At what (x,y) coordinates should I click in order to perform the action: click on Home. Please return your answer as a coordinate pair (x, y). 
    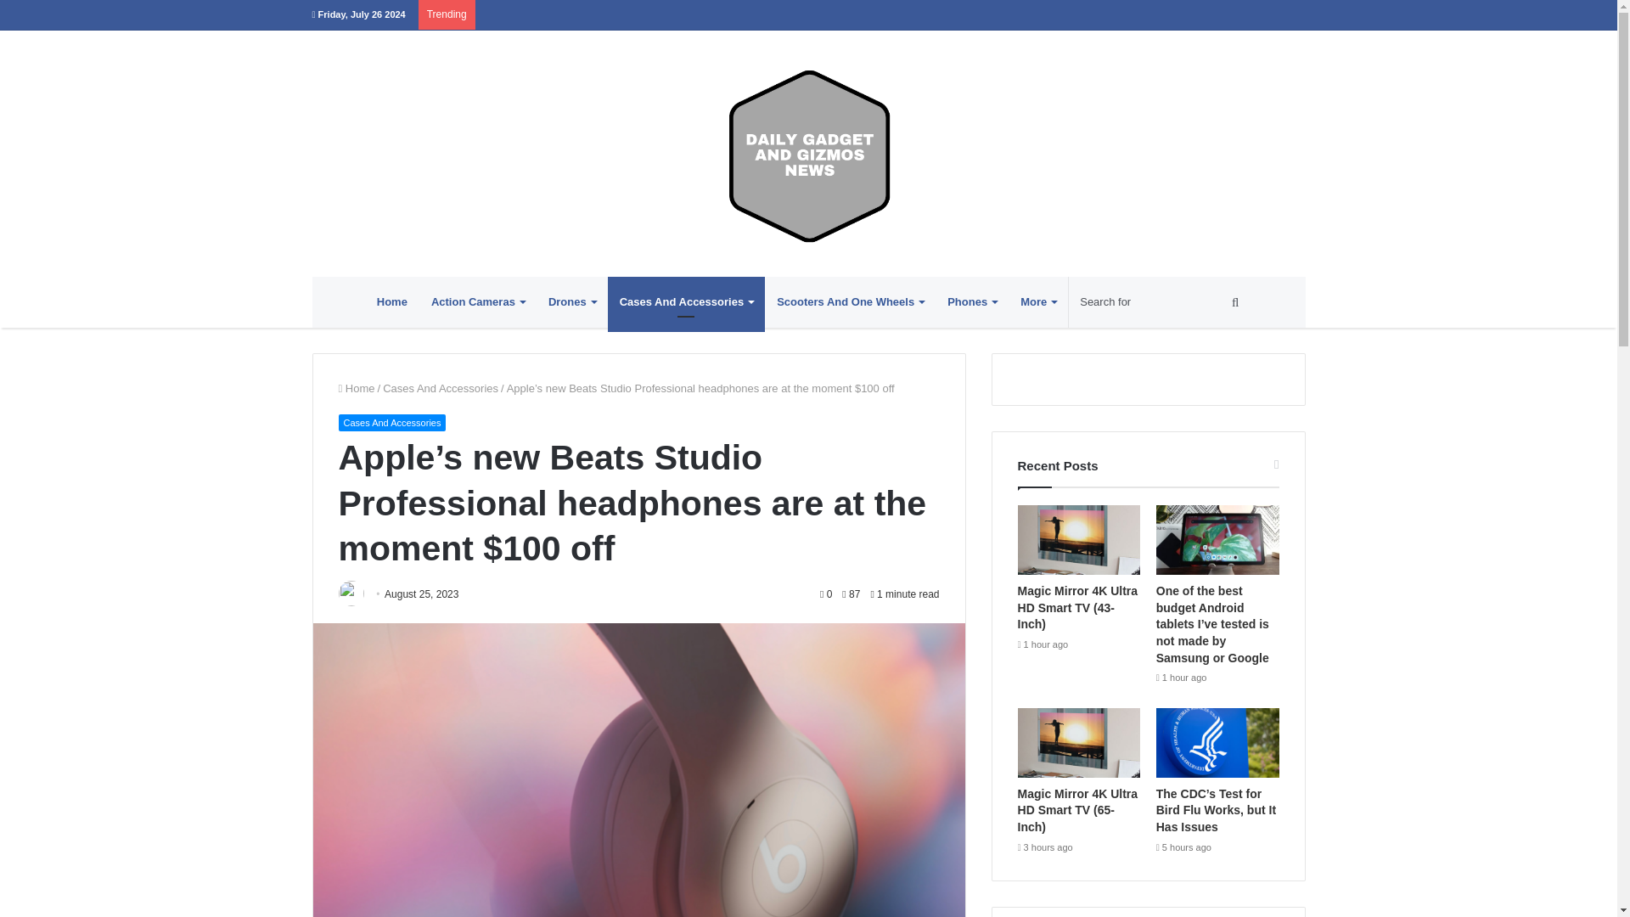
    Looking at the image, I should click on (392, 302).